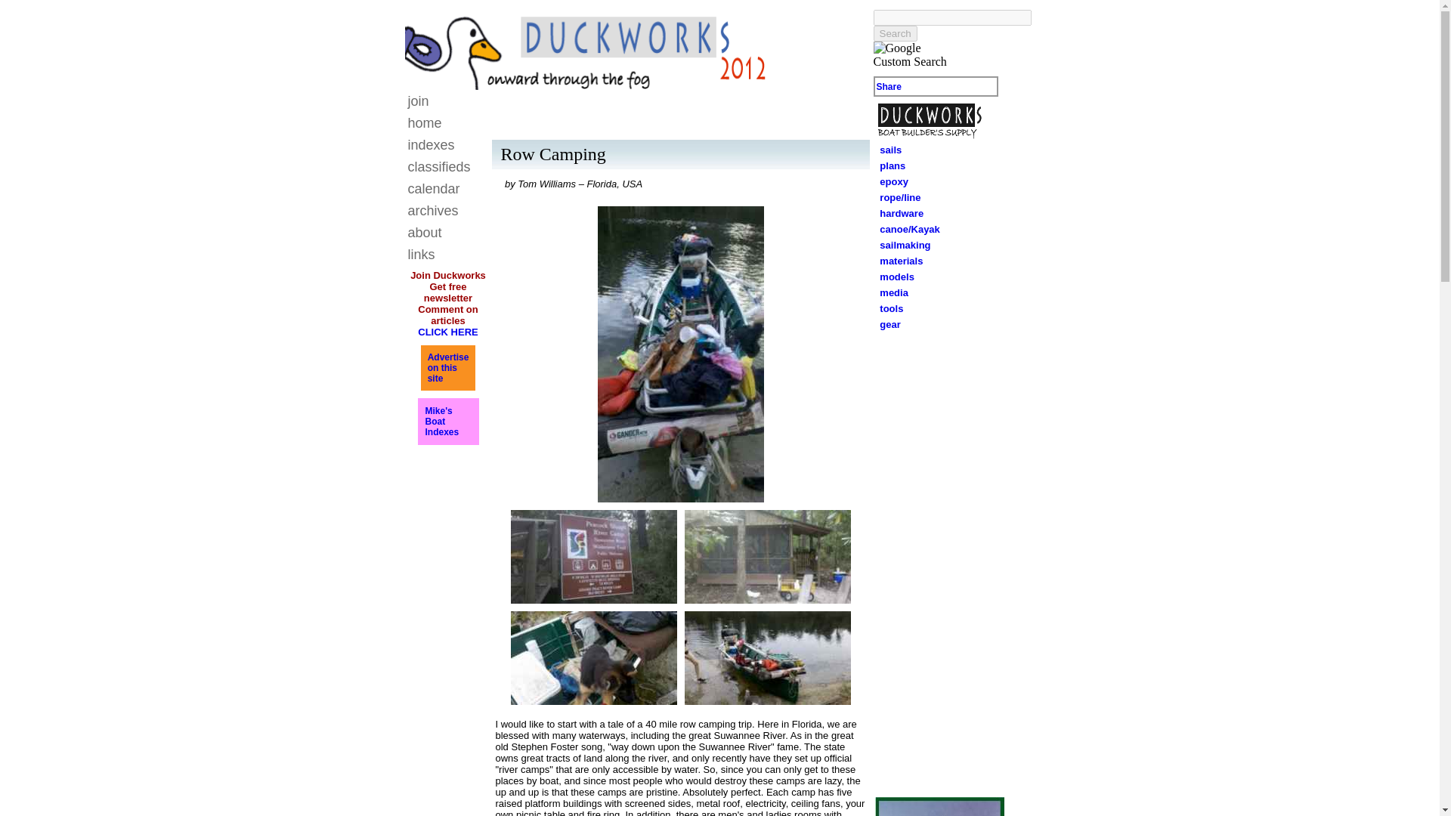 Image resolution: width=1451 pixels, height=816 pixels. What do you see at coordinates (886, 325) in the screenshot?
I see `   sailmaking` at bounding box center [886, 325].